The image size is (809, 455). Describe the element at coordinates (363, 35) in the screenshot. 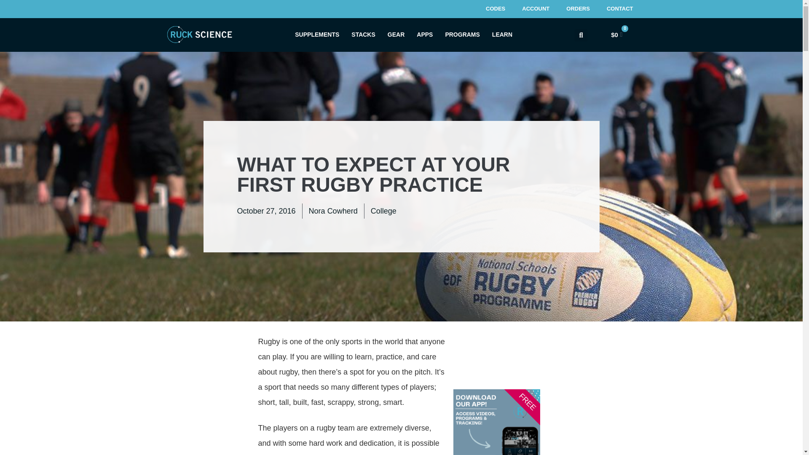

I see `STACKS` at that location.